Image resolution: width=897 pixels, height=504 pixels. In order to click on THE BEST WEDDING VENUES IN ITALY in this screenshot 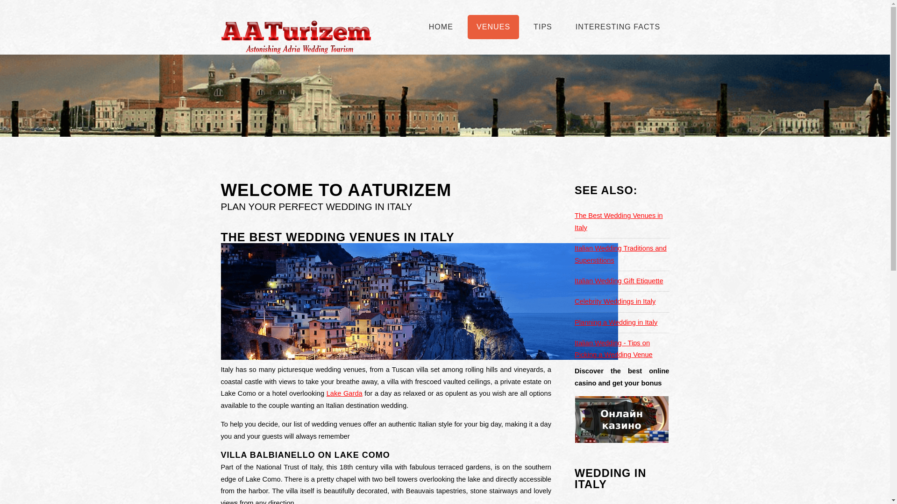, I will do `click(337, 237)`.